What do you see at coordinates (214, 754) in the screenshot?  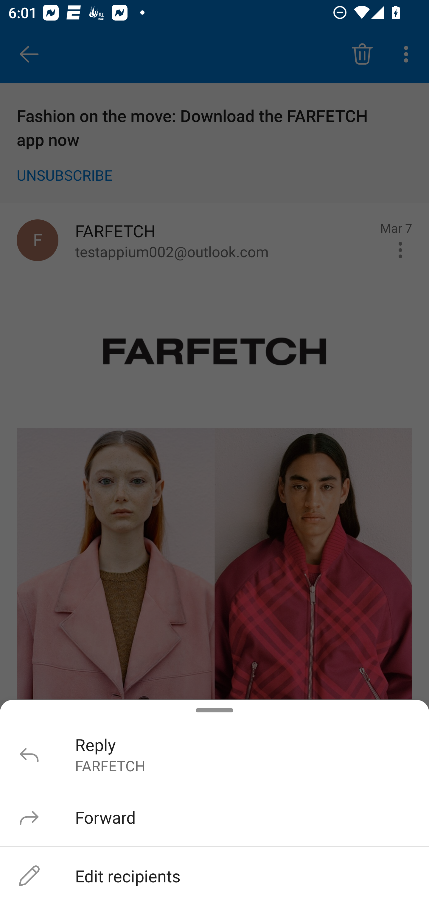 I see `Reply Reply To FARFETCH FARFETCH  ` at bounding box center [214, 754].